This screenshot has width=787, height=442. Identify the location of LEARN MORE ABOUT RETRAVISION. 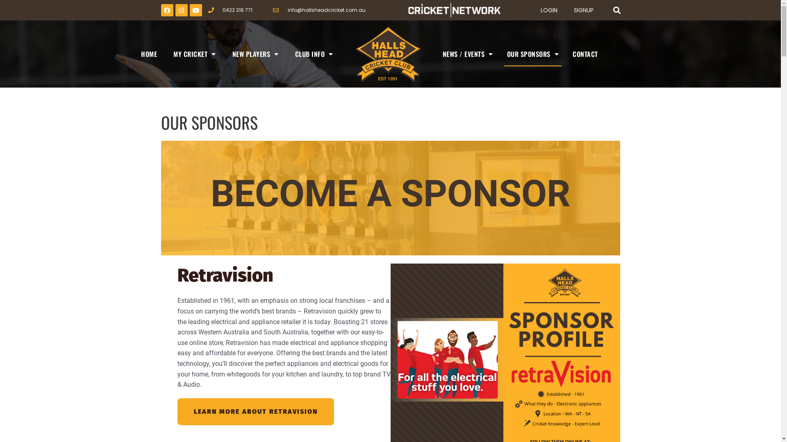
(255, 412).